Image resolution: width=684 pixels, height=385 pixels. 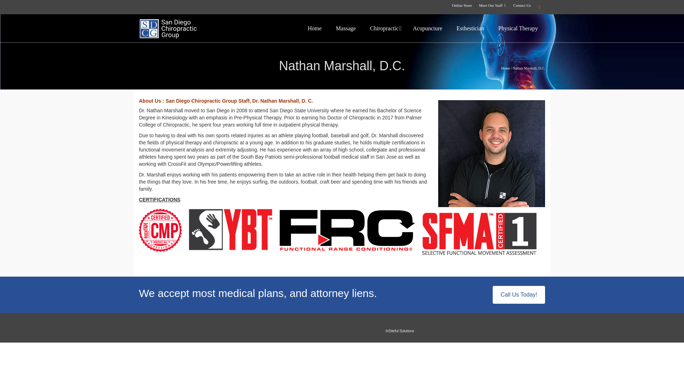 What do you see at coordinates (346, 28) in the screenshot?
I see `Massage` at bounding box center [346, 28].